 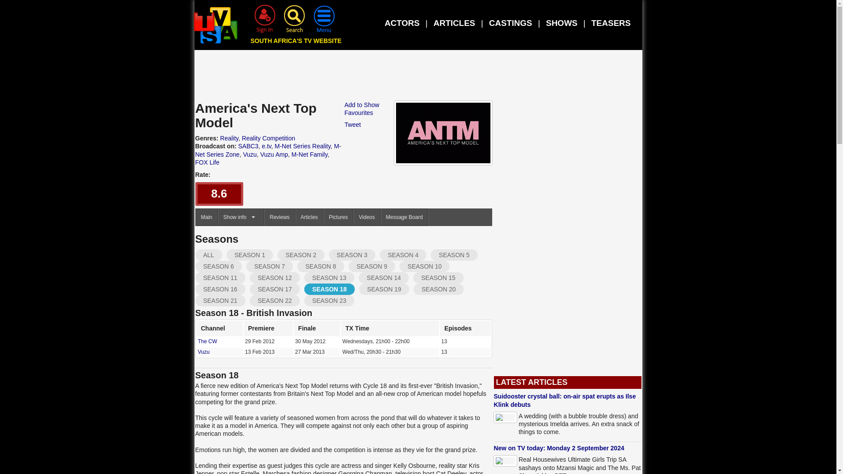 What do you see at coordinates (510, 23) in the screenshot?
I see `CASTINGS` at bounding box center [510, 23].